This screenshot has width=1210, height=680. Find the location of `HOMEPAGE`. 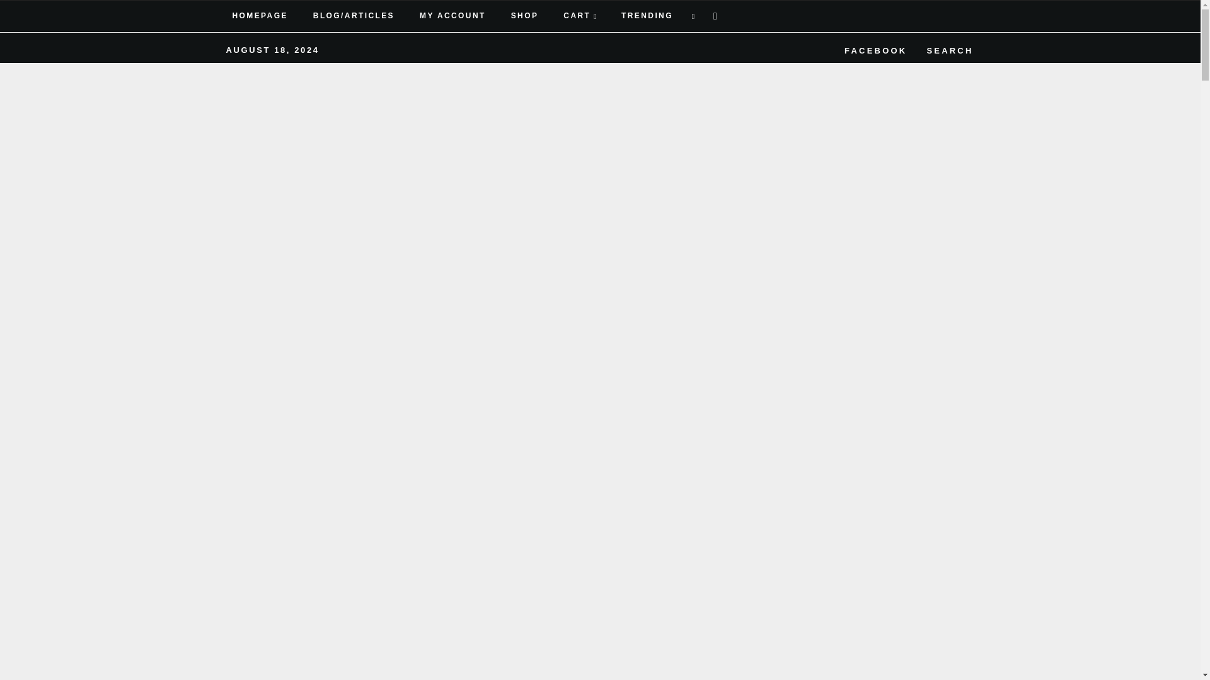

HOMEPAGE is located at coordinates (260, 16).